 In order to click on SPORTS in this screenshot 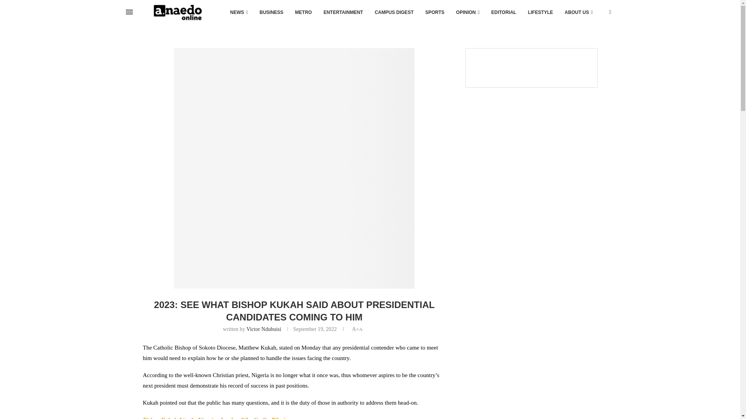, I will do `click(434, 12)`.